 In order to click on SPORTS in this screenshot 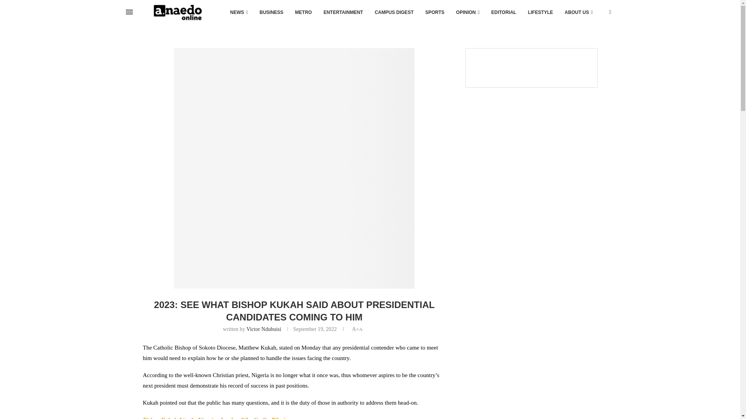, I will do `click(434, 12)`.